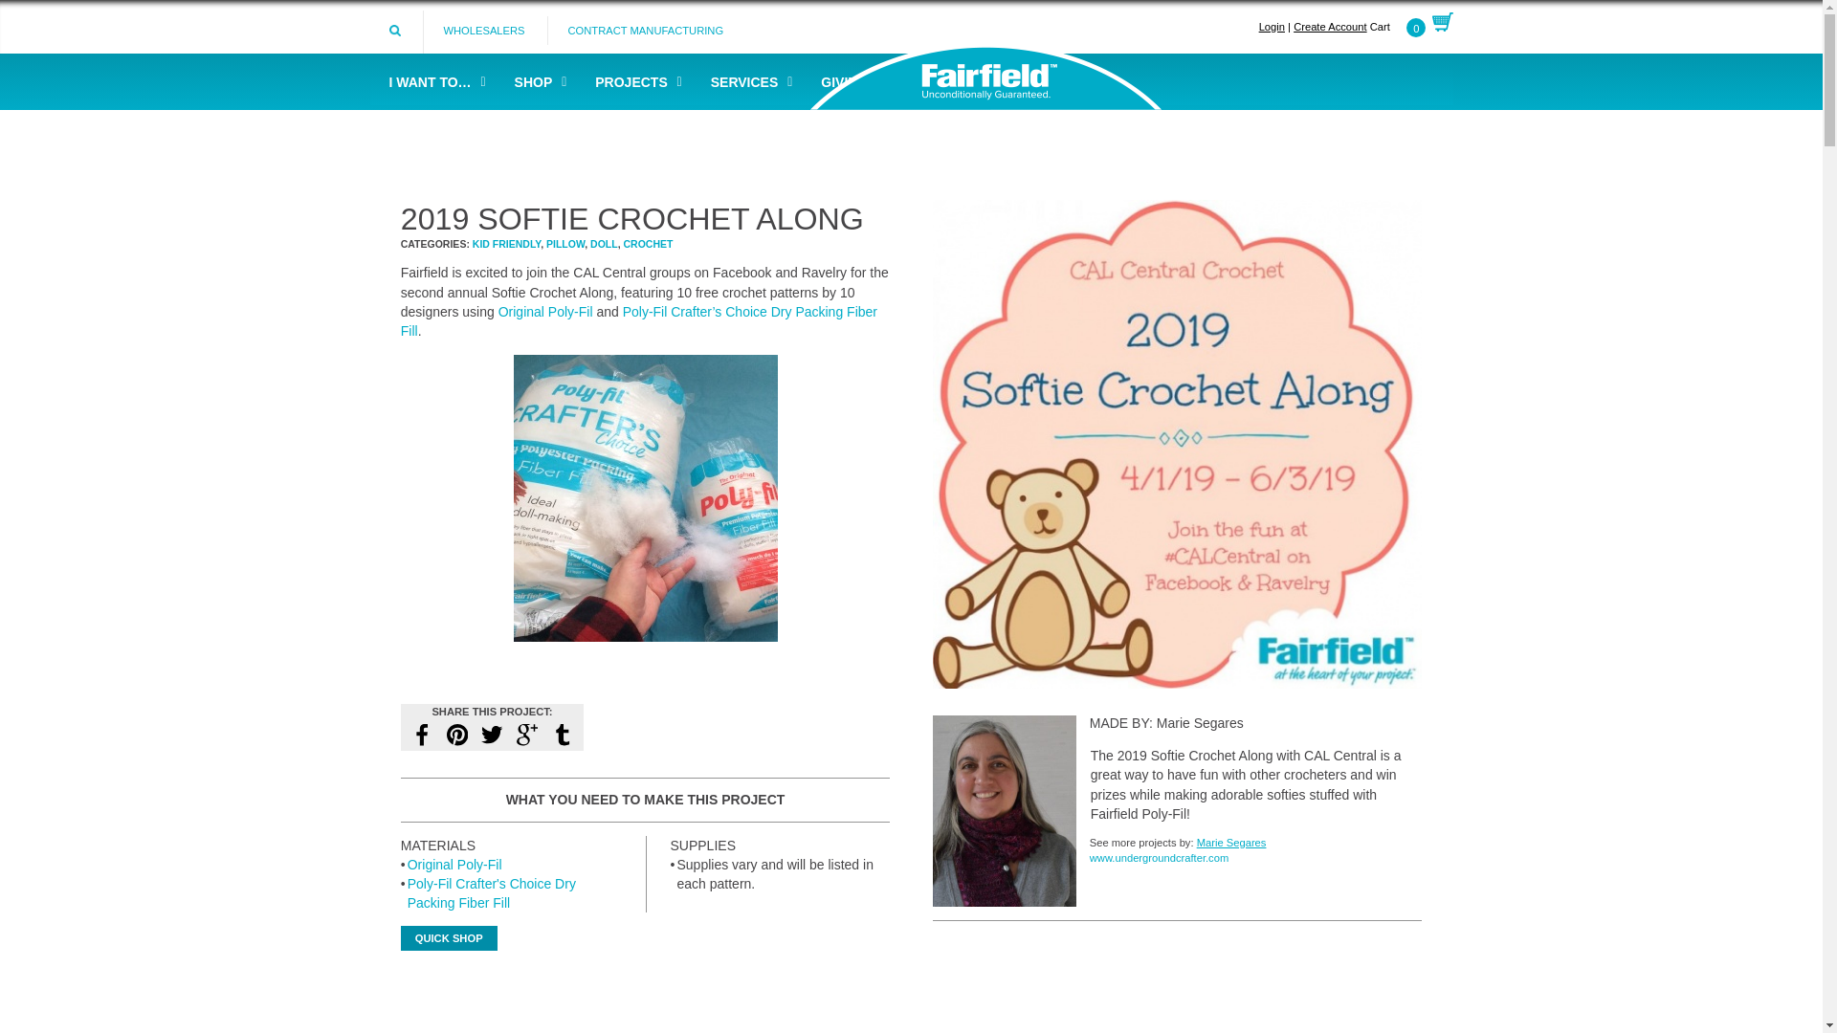 This screenshot has width=1837, height=1033. I want to click on Login, so click(1271, 26).